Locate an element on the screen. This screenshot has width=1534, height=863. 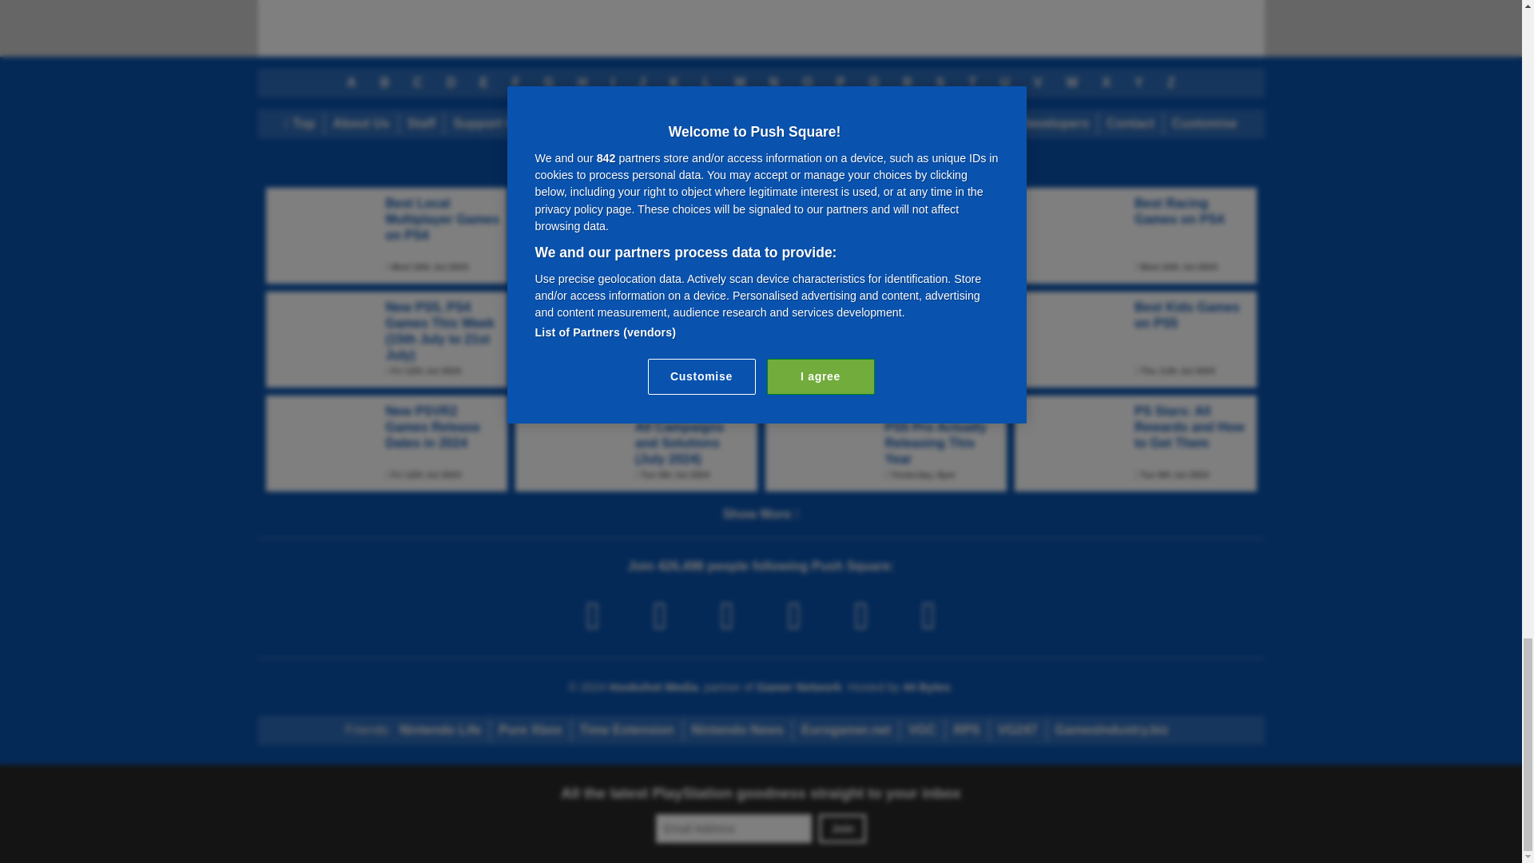
Join is located at coordinates (842, 829).